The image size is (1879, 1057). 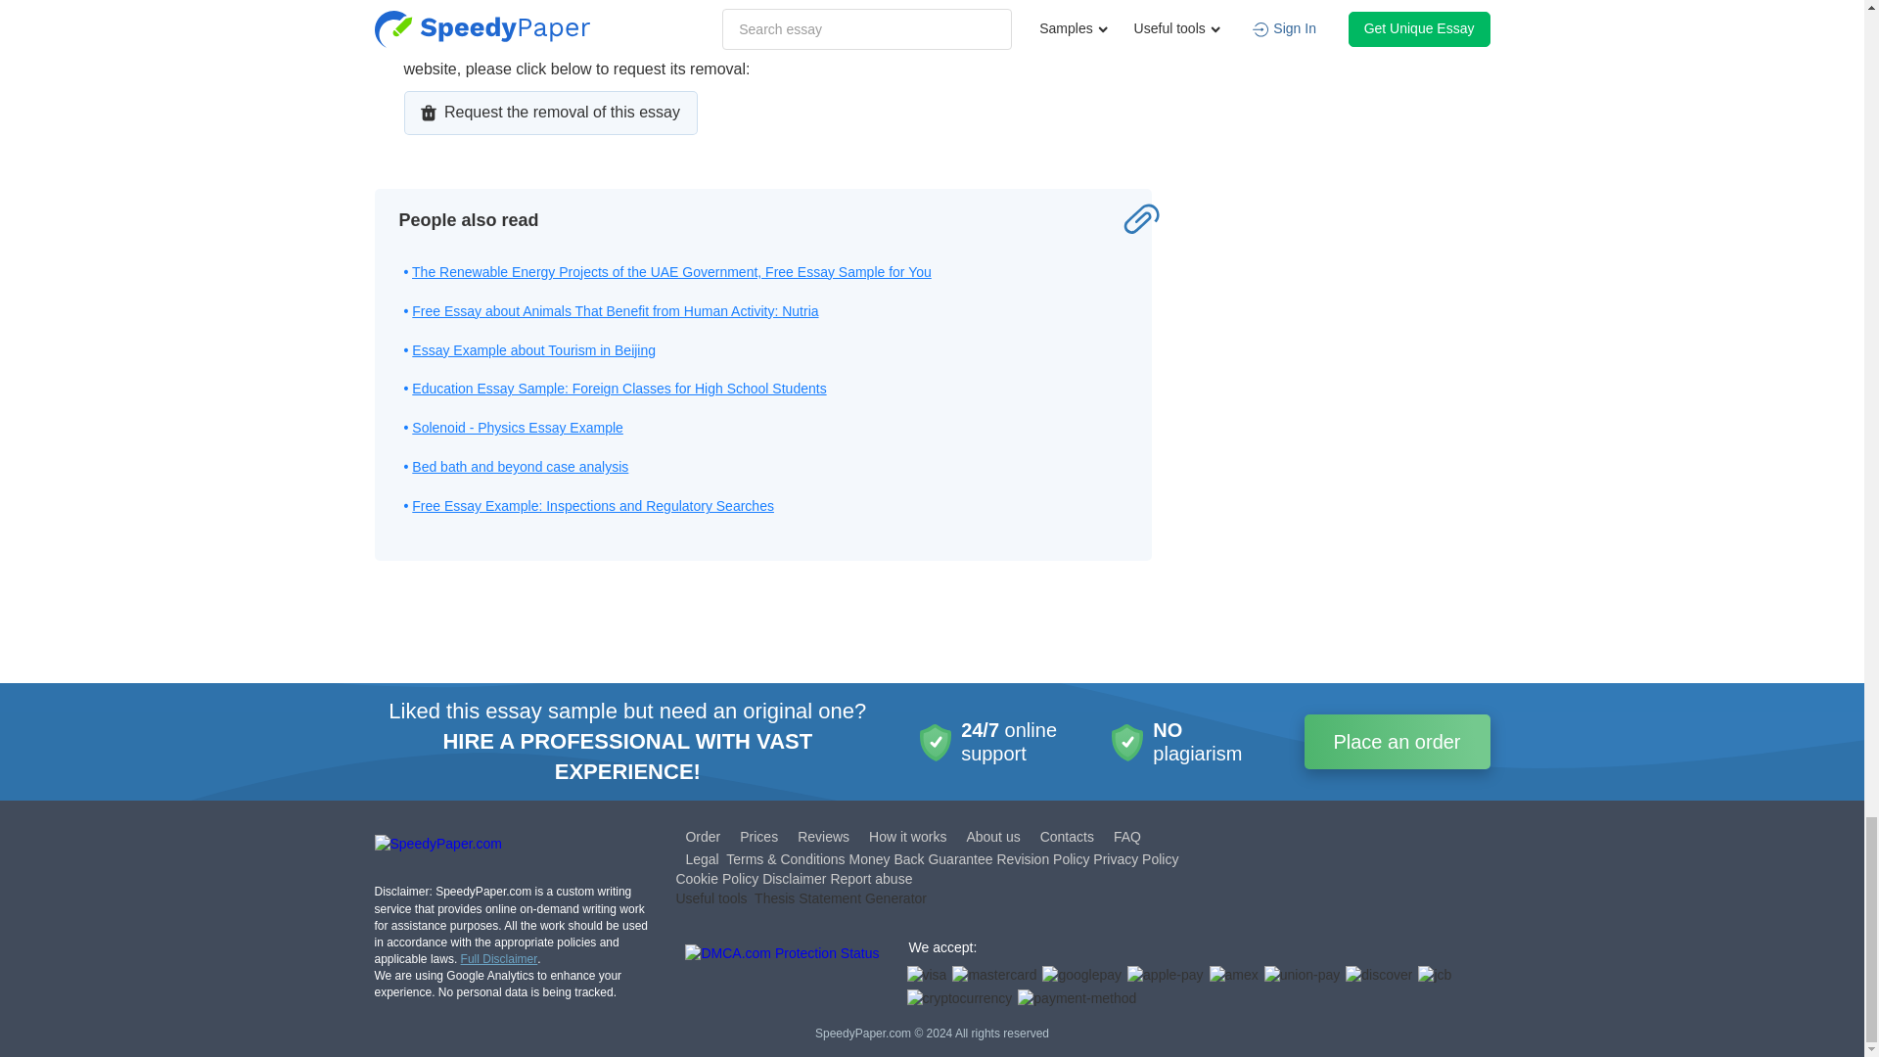 I want to click on discover, so click(x=1378, y=975).